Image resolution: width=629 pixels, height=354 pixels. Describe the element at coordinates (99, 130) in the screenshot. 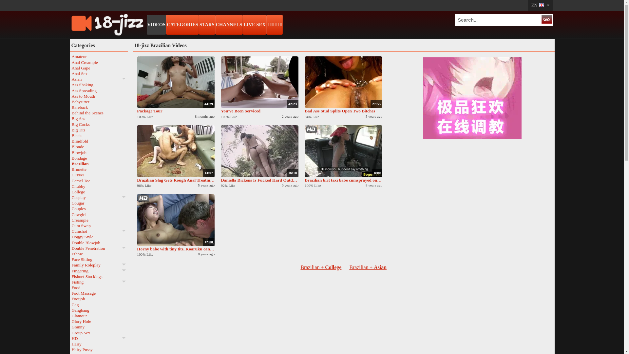

I see `Big Tits` at that location.